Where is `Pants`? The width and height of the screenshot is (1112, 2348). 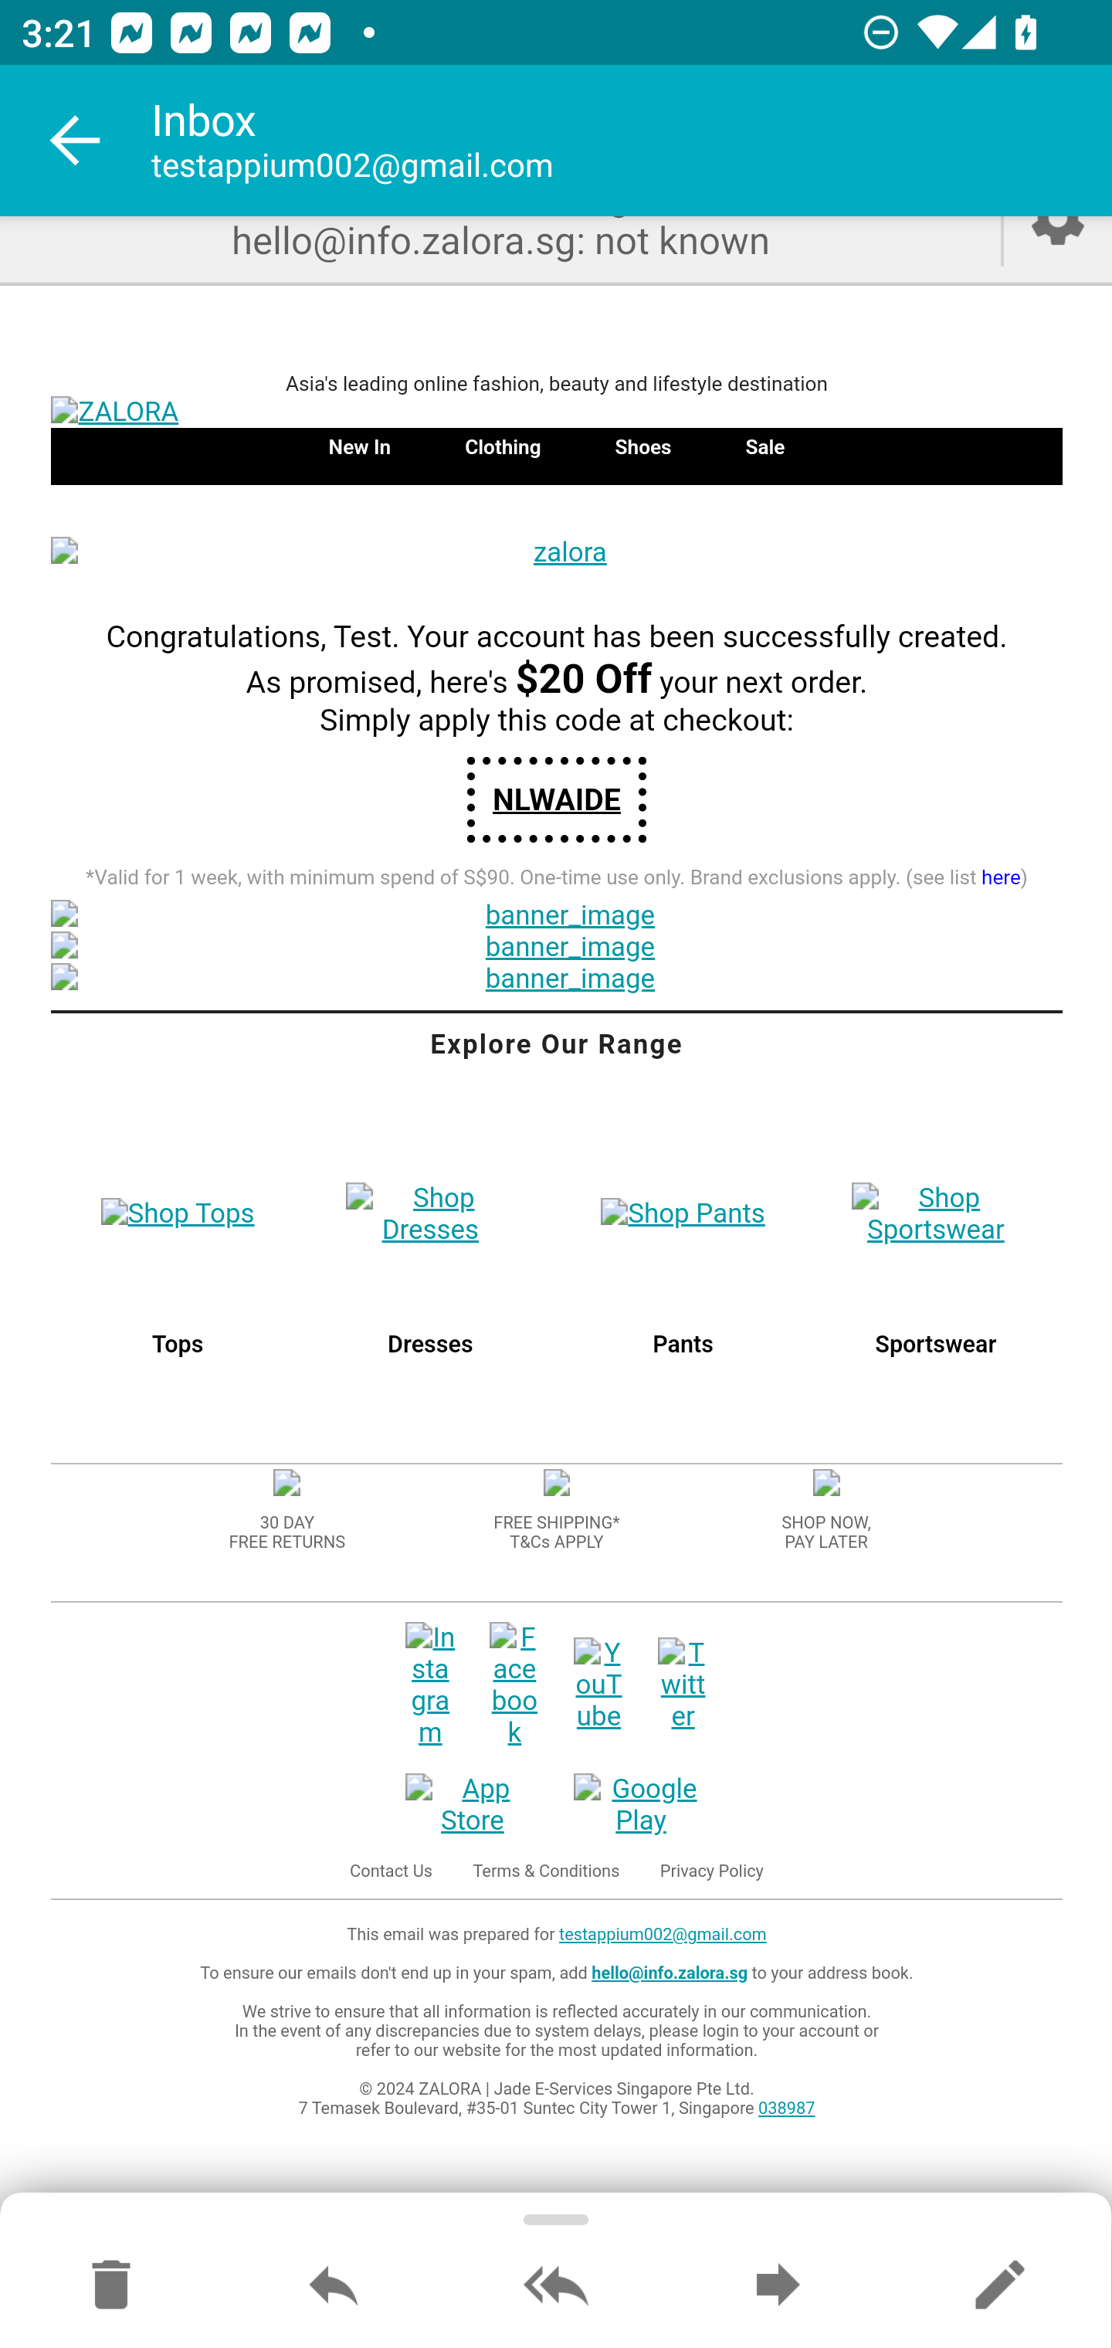 Pants is located at coordinates (683, 1346).